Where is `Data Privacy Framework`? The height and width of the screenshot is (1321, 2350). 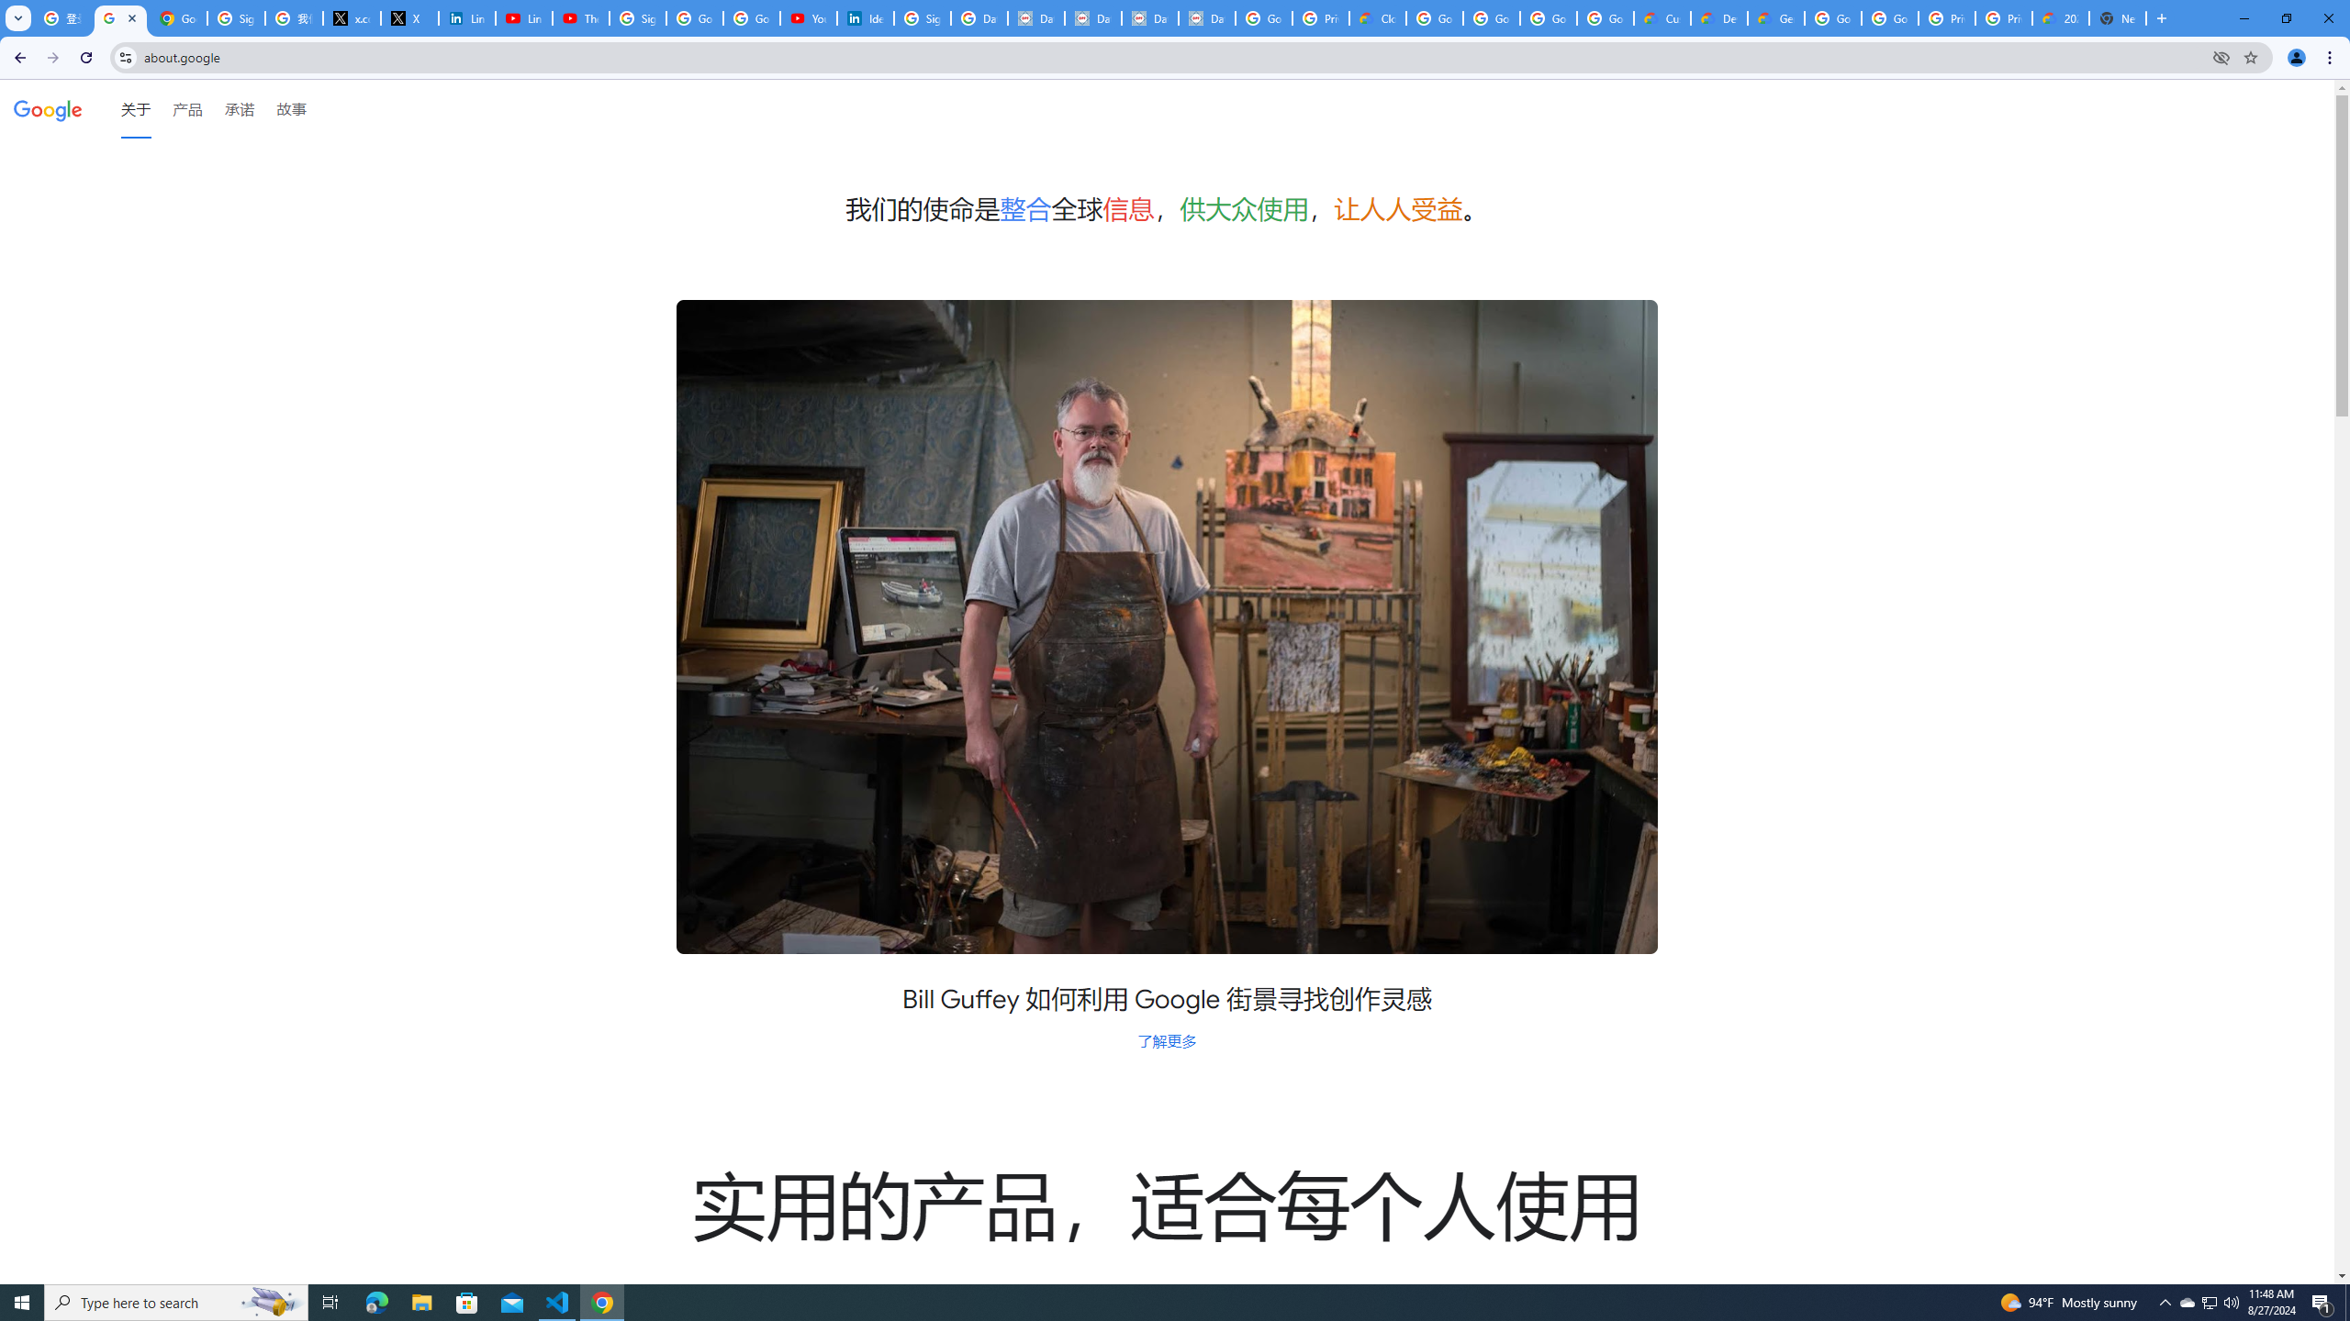
Data Privacy Framework is located at coordinates (1094, 18).